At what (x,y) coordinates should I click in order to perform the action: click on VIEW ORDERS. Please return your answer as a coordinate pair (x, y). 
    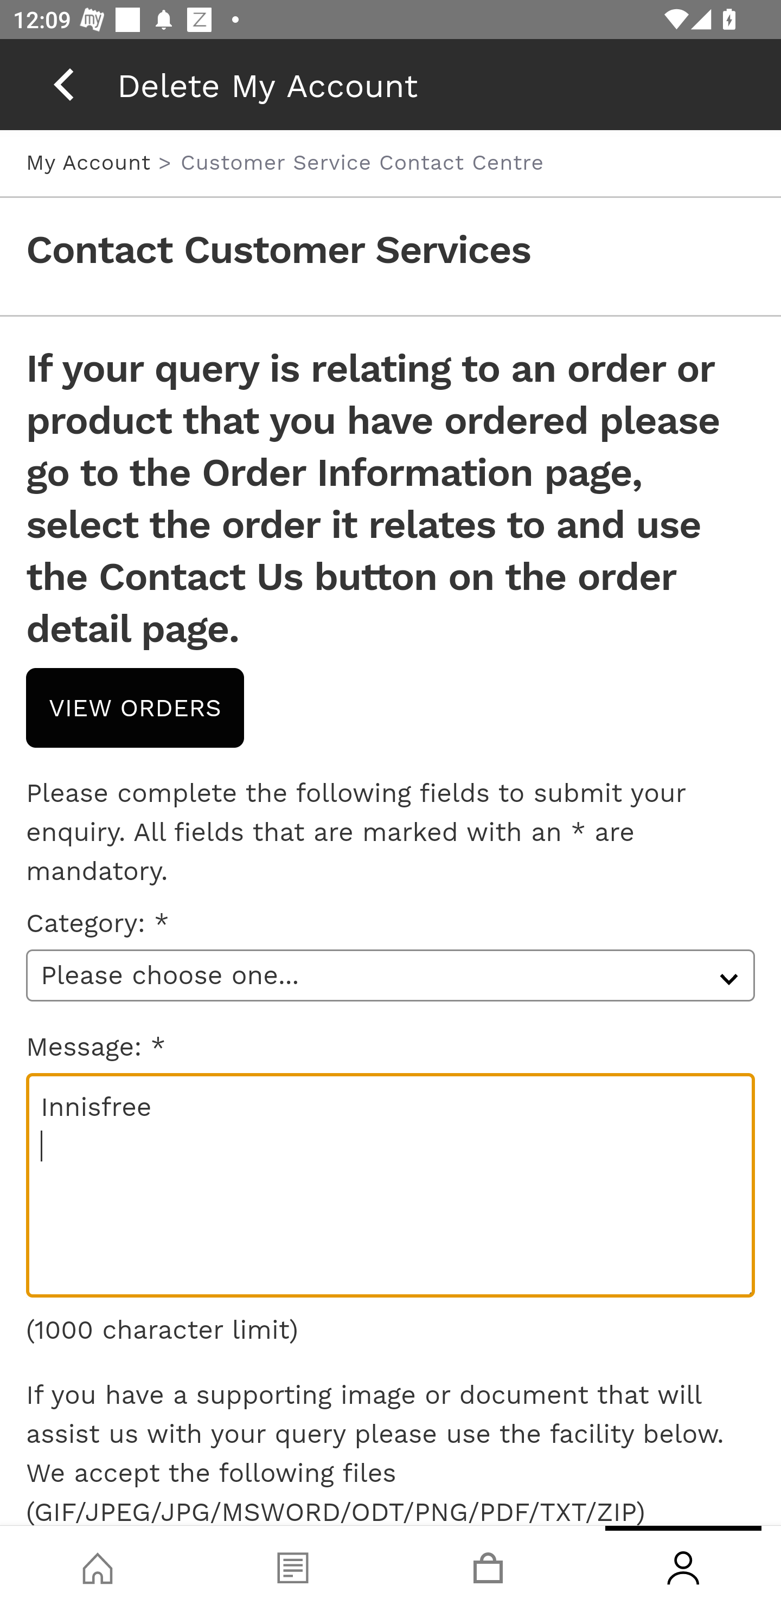
    Looking at the image, I should click on (136, 708).